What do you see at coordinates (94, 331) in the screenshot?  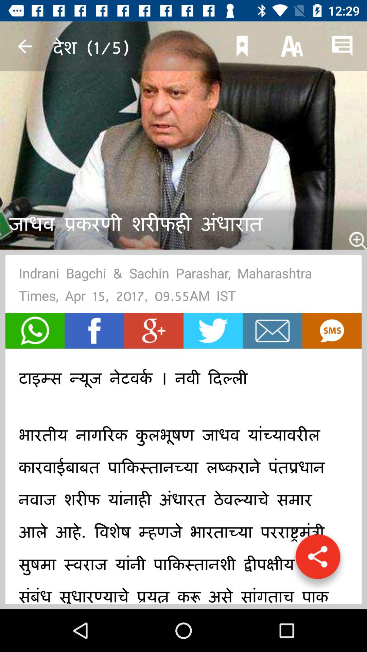 I see `share in facebook` at bounding box center [94, 331].